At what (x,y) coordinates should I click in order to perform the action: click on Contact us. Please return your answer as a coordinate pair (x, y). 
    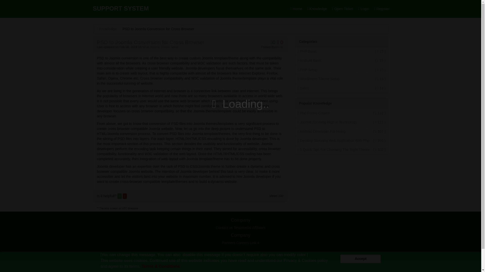
    Looking at the image, I should click on (224, 228).